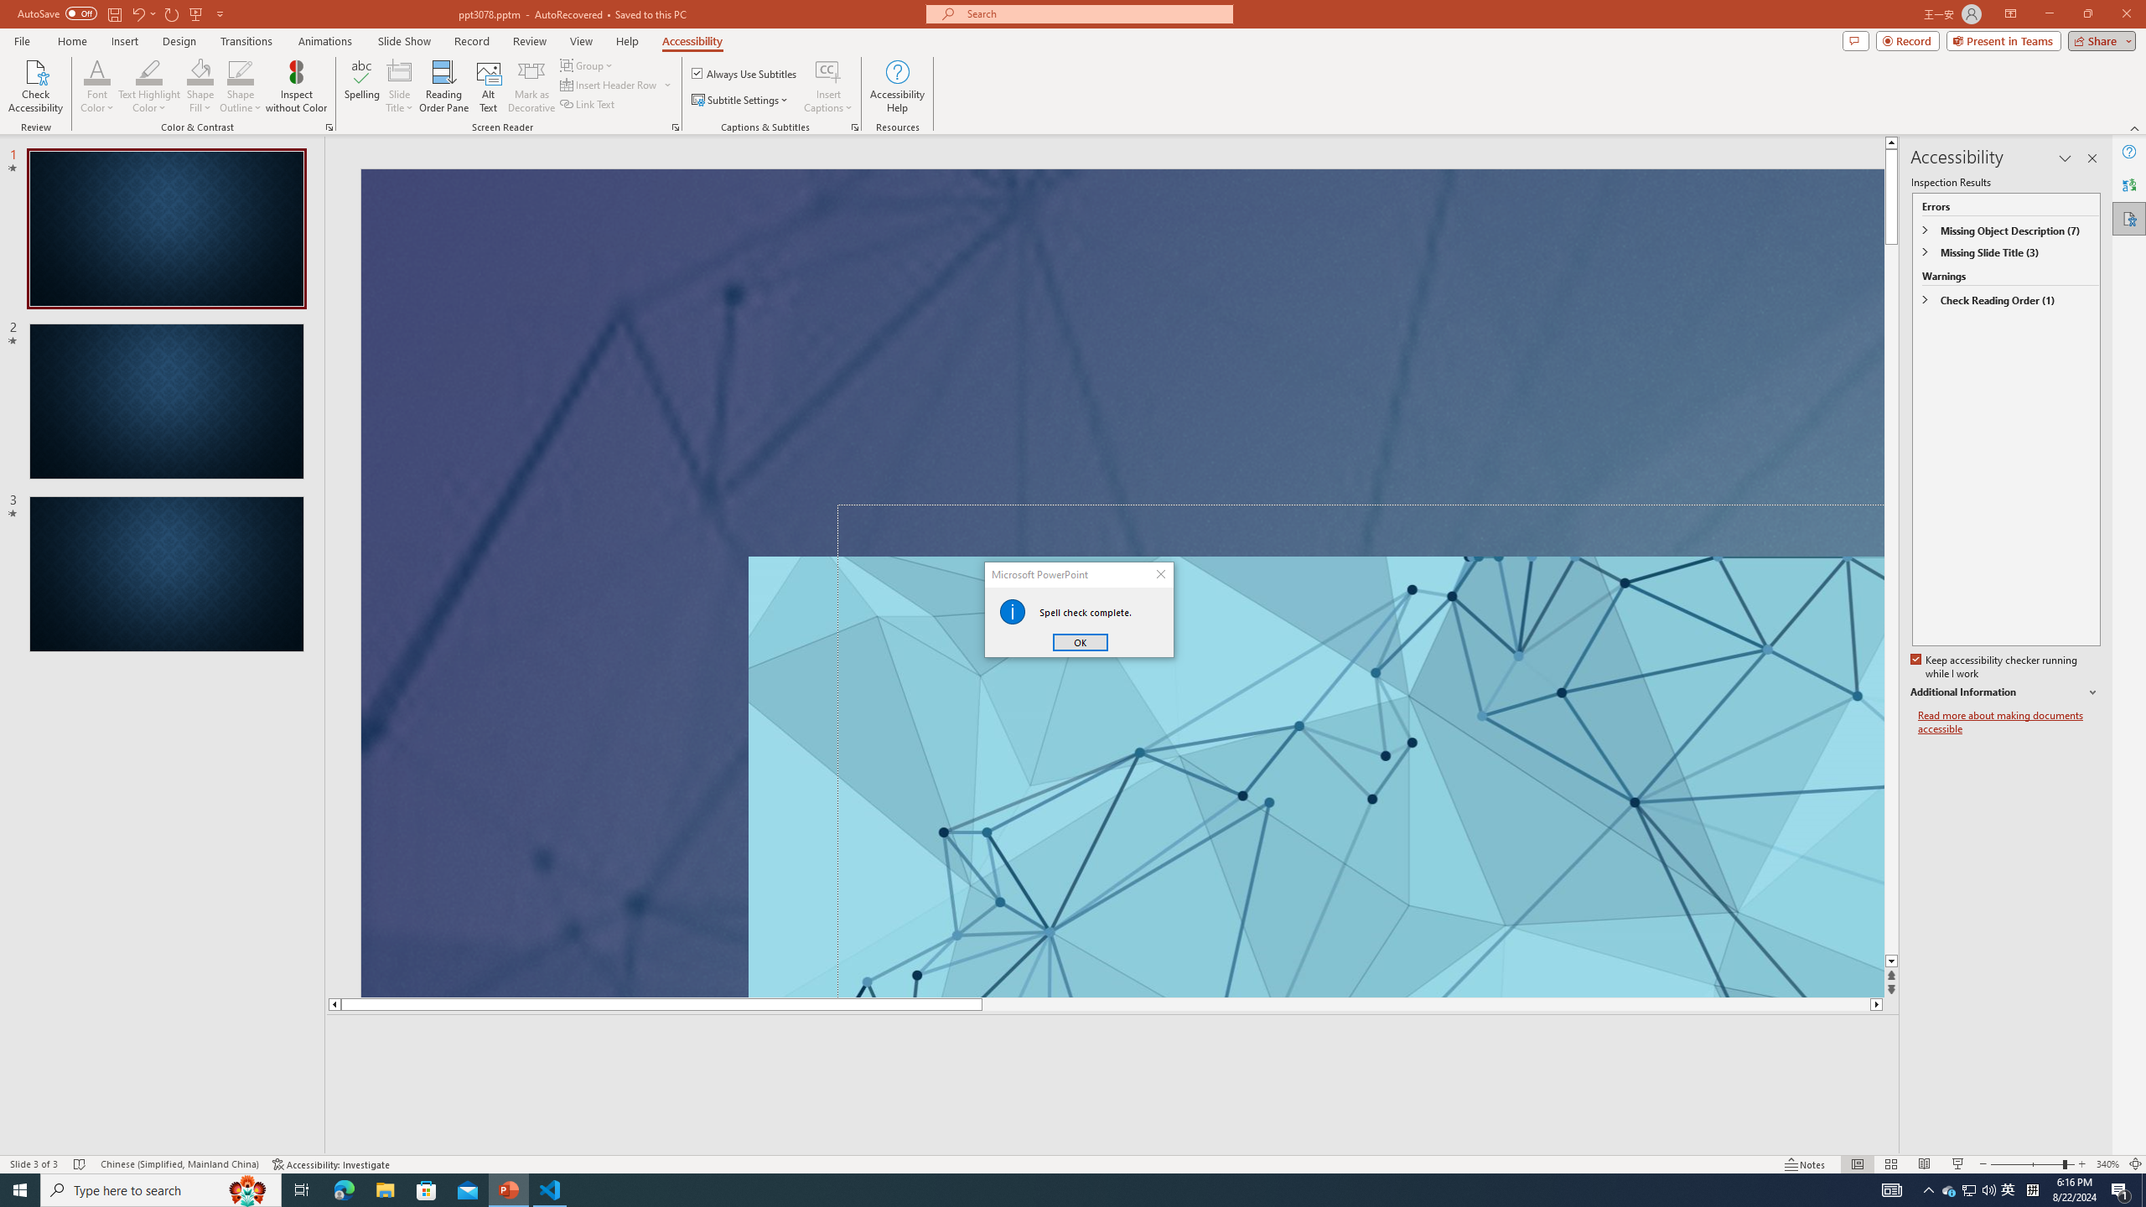  I want to click on Alt Text, so click(490, 86).